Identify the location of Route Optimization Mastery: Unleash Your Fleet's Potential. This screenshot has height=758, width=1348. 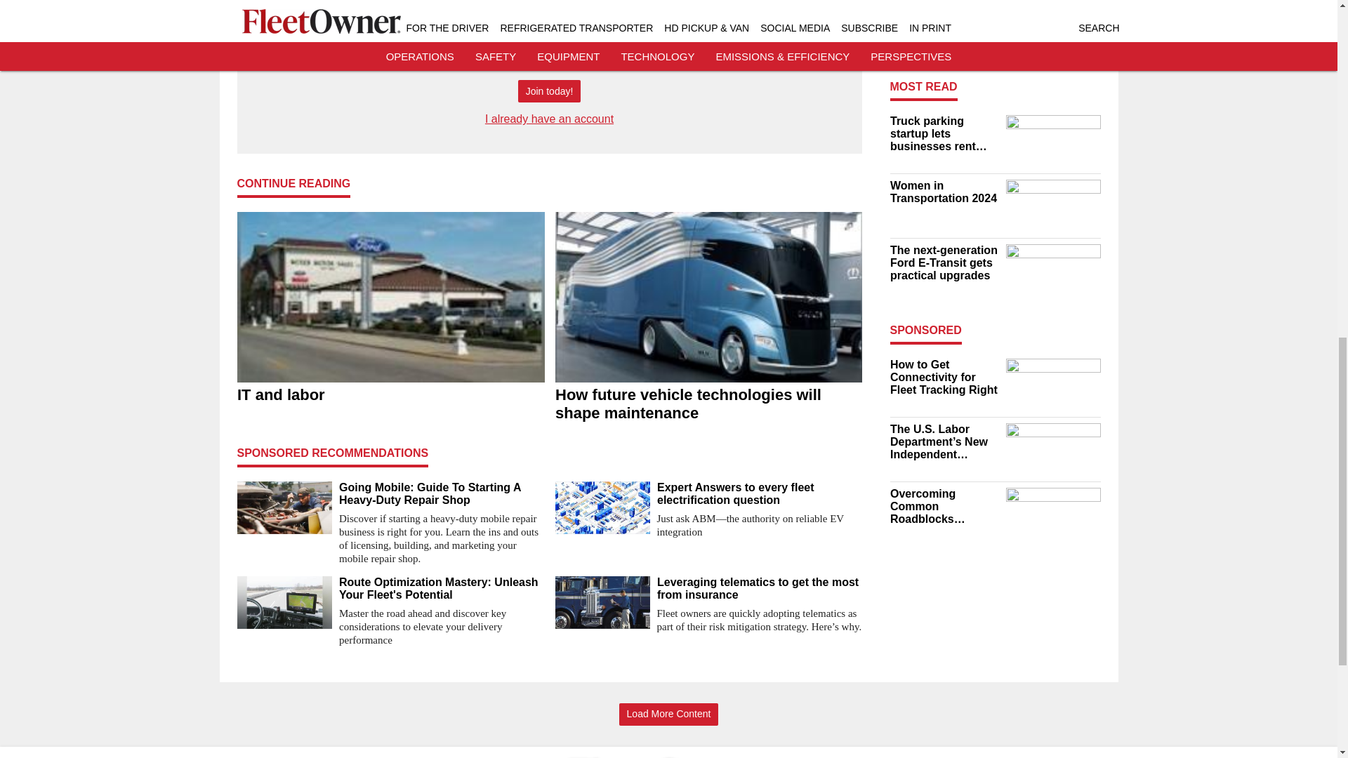
(441, 588).